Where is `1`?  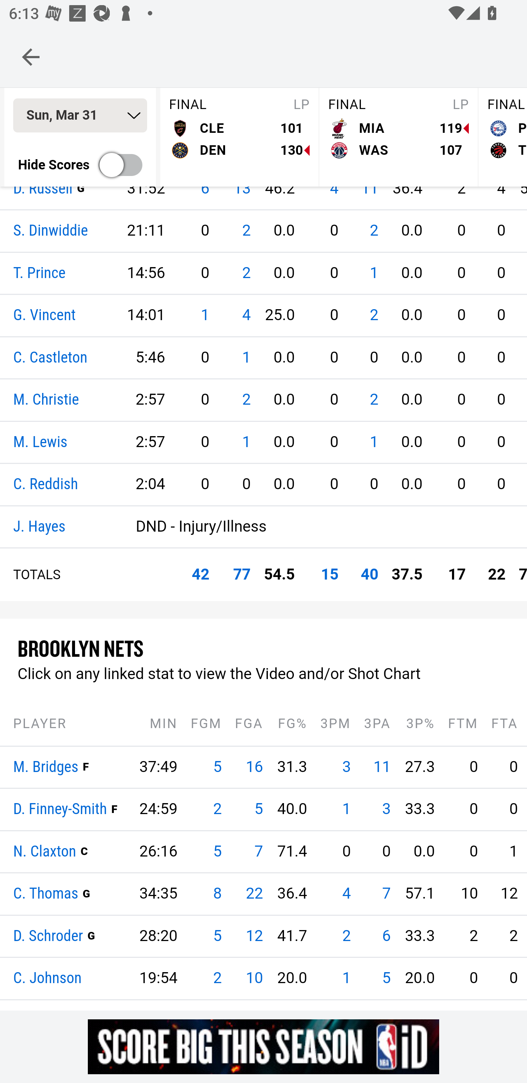 1 is located at coordinates (205, 315).